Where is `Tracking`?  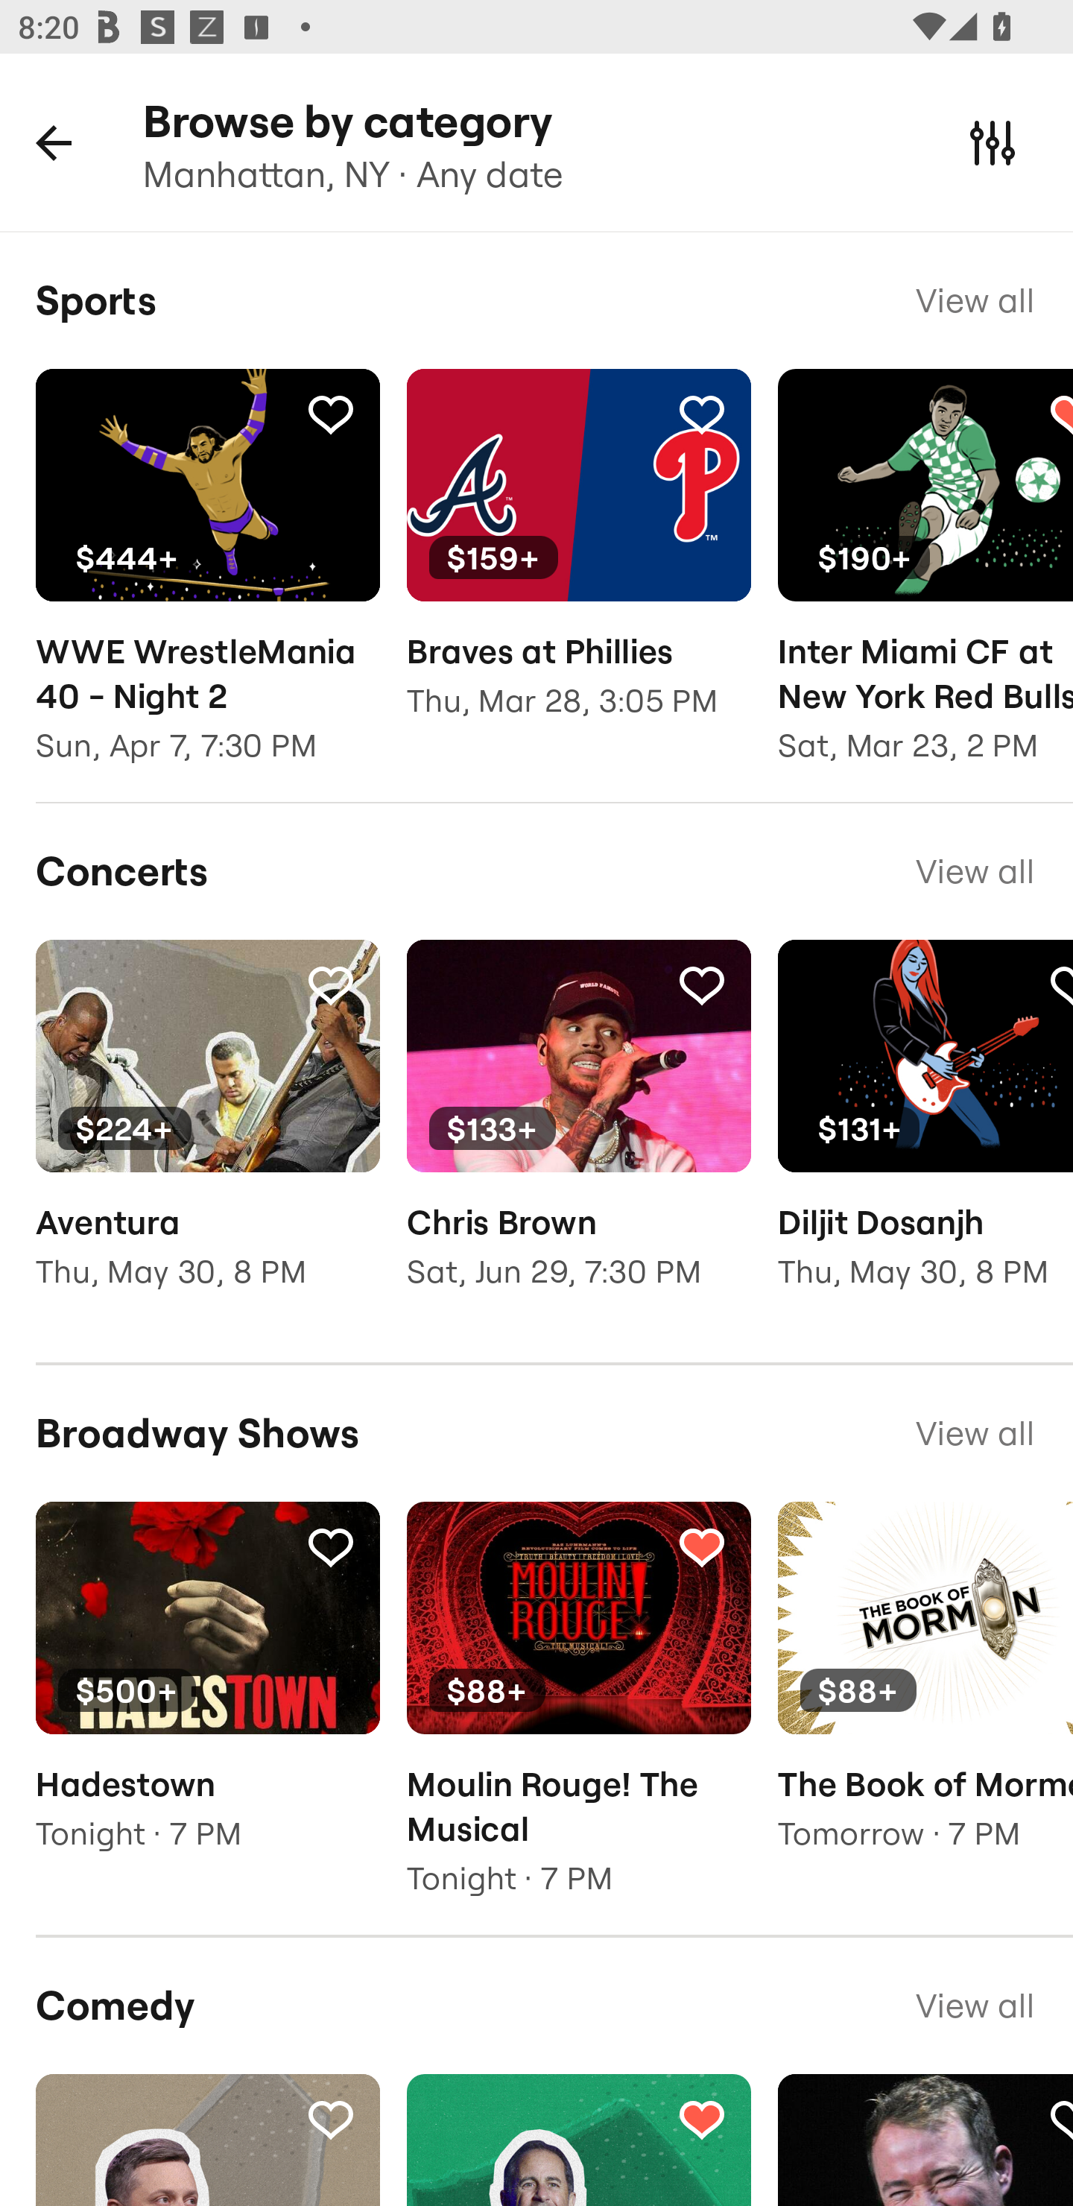 Tracking is located at coordinates (701, 984).